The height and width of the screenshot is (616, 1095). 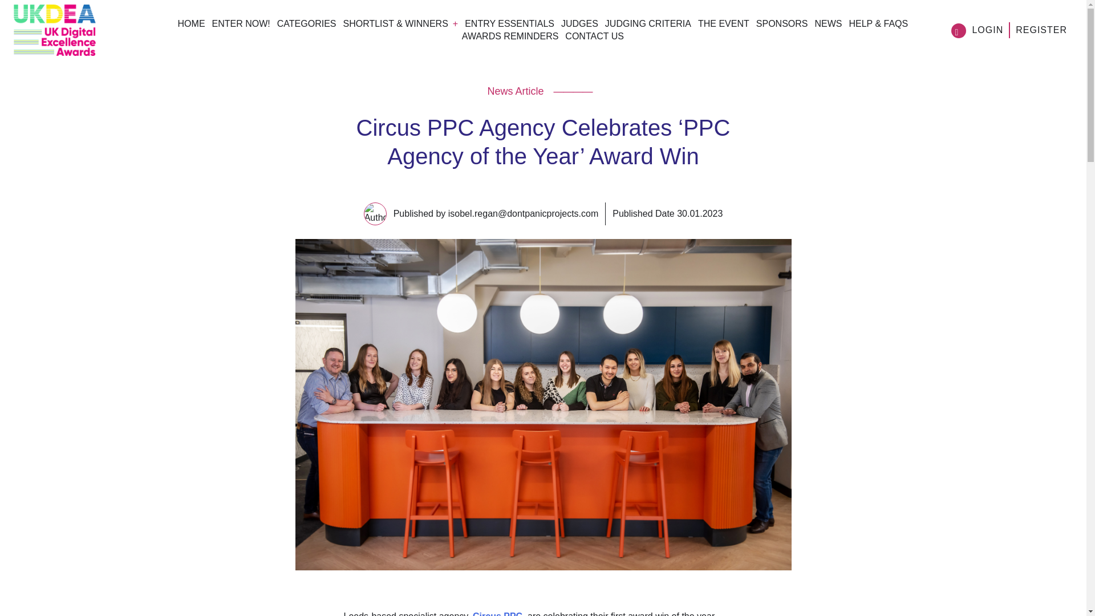 What do you see at coordinates (828, 23) in the screenshot?
I see `NEWS` at bounding box center [828, 23].